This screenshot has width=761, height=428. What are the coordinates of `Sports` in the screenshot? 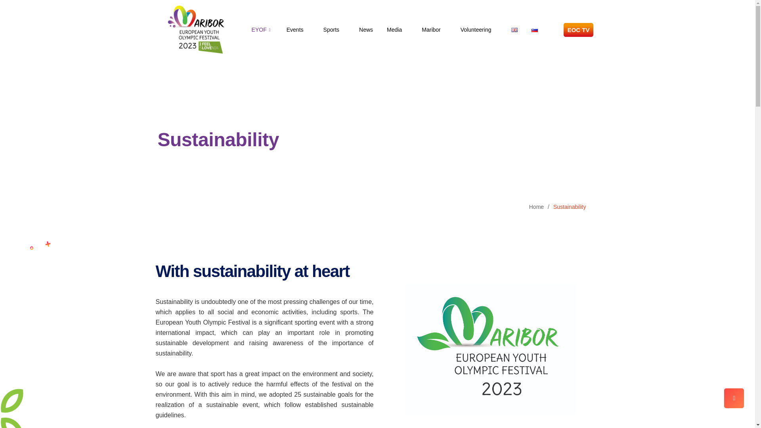 It's located at (341, 29).